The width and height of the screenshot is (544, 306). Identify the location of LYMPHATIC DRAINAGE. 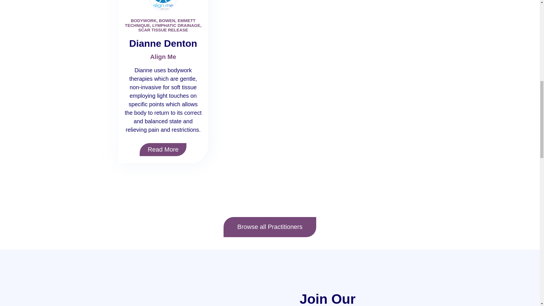
(176, 25).